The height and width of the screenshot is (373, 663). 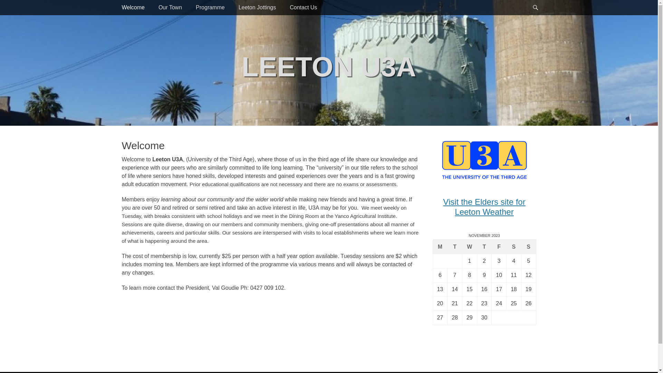 What do you see at coordinates (210, 8) in the screenshot?
I see `Programme` at bounding box center [210, 8].